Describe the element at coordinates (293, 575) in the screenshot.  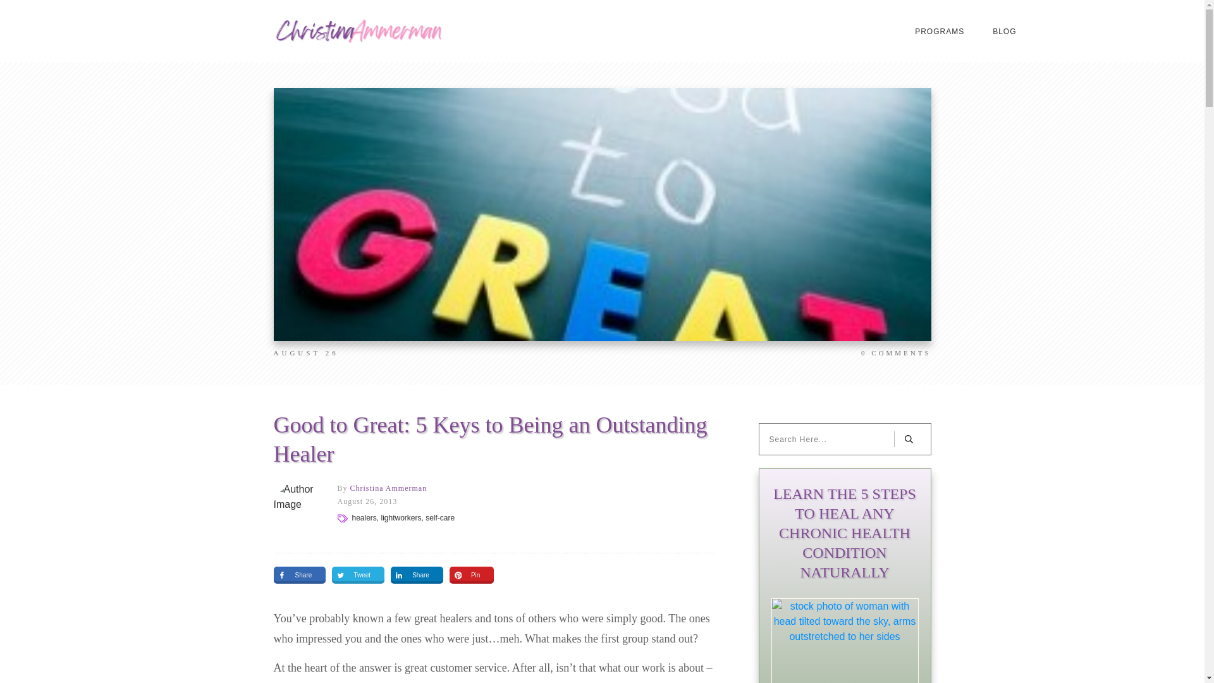
I see `Share` at that location.